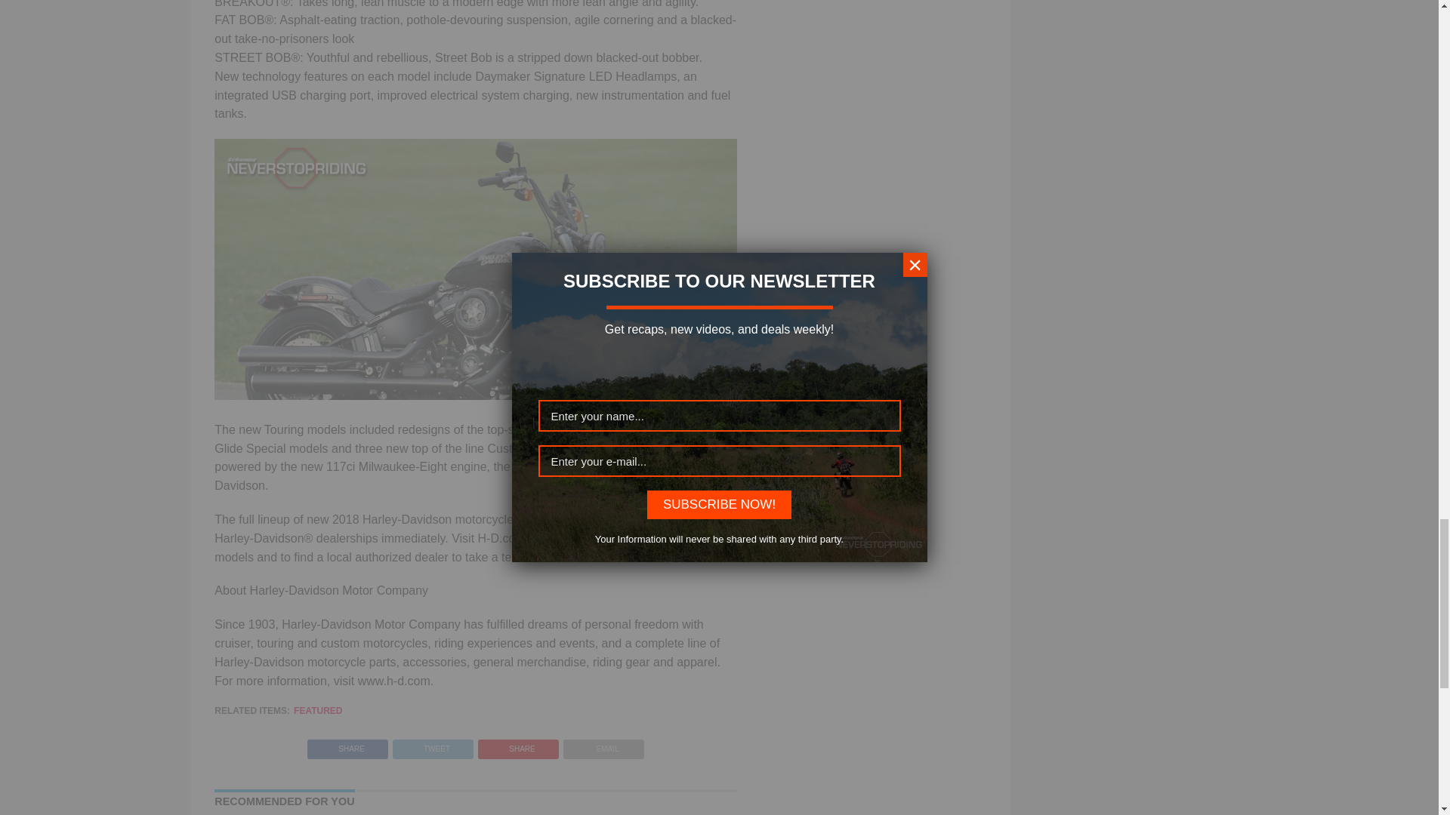  Describe the element at coordinates (347, 744) in the screenshot. I see `Share on Facebook` at that location.